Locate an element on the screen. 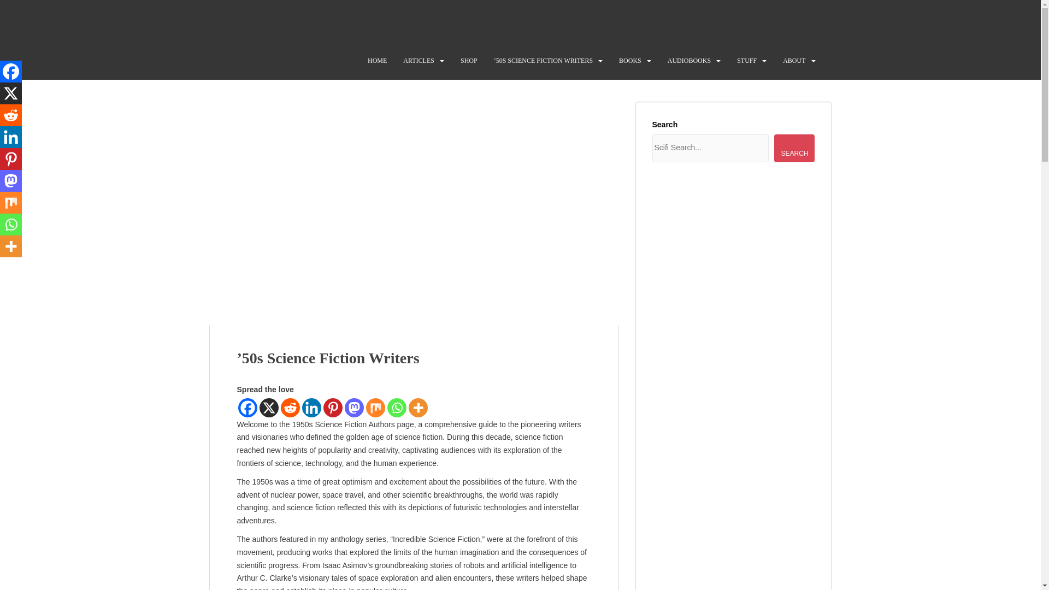 This screenshot has height=590, width=1049. Mastodon is located at coordinates (353, 408).